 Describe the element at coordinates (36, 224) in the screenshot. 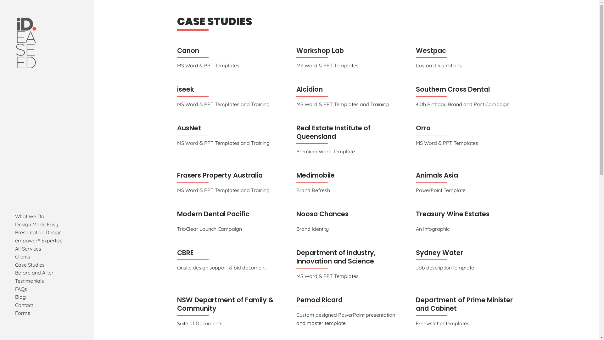

I see `Design Made Easy` at that location.